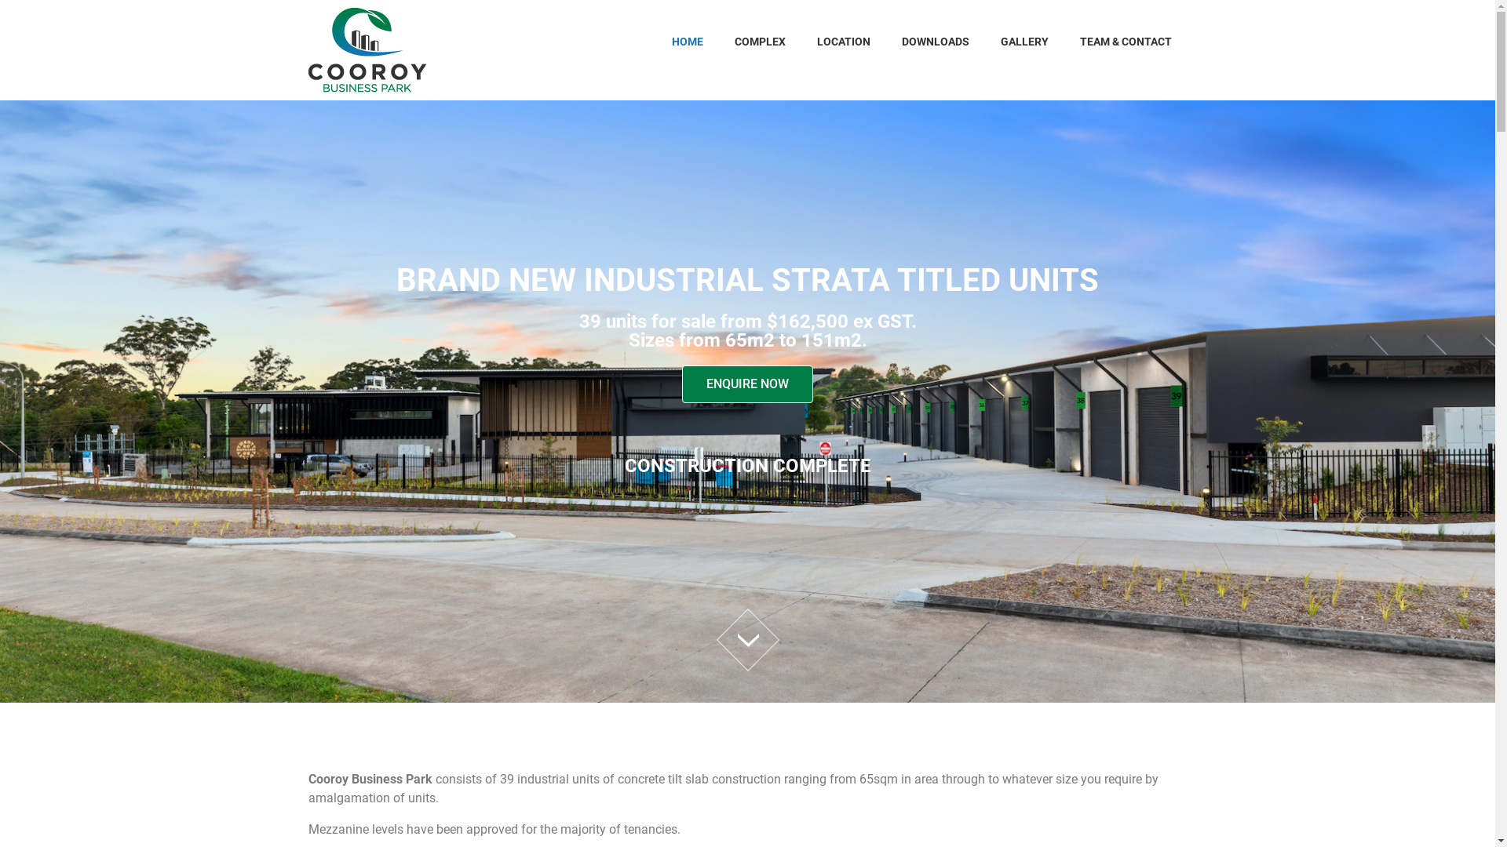  I want to click on ENQUIRE NOW, so click(747, 384).